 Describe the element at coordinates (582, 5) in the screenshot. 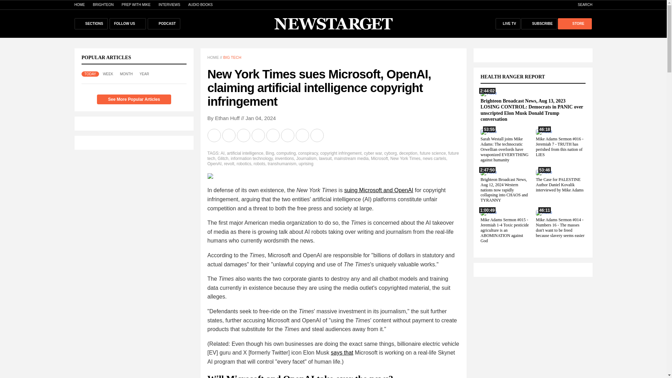

I see `SEARCH` at that location.